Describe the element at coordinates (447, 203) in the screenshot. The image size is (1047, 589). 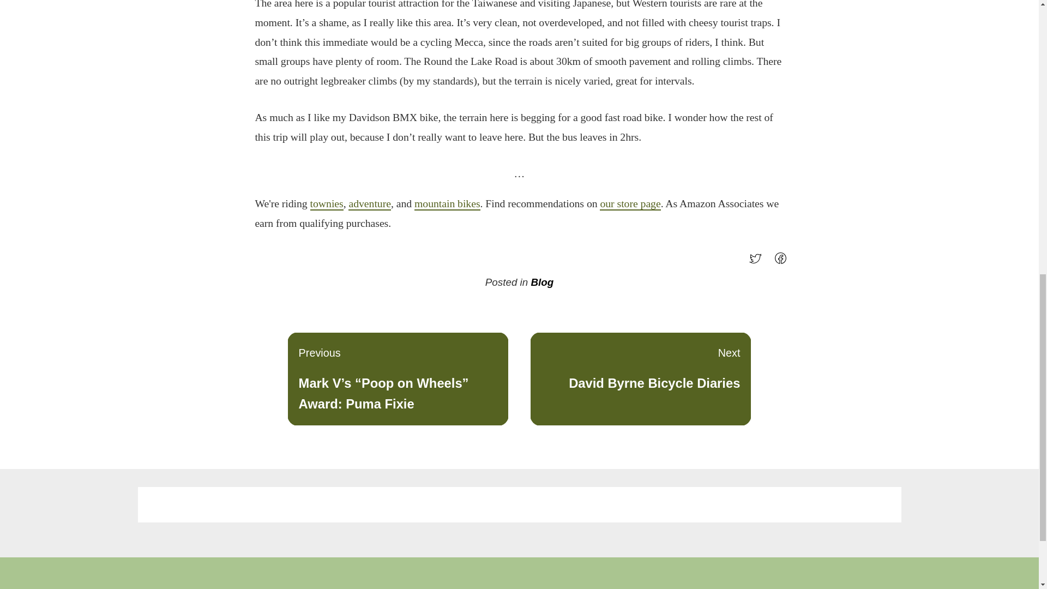
I see `mountain bikes` at that location.